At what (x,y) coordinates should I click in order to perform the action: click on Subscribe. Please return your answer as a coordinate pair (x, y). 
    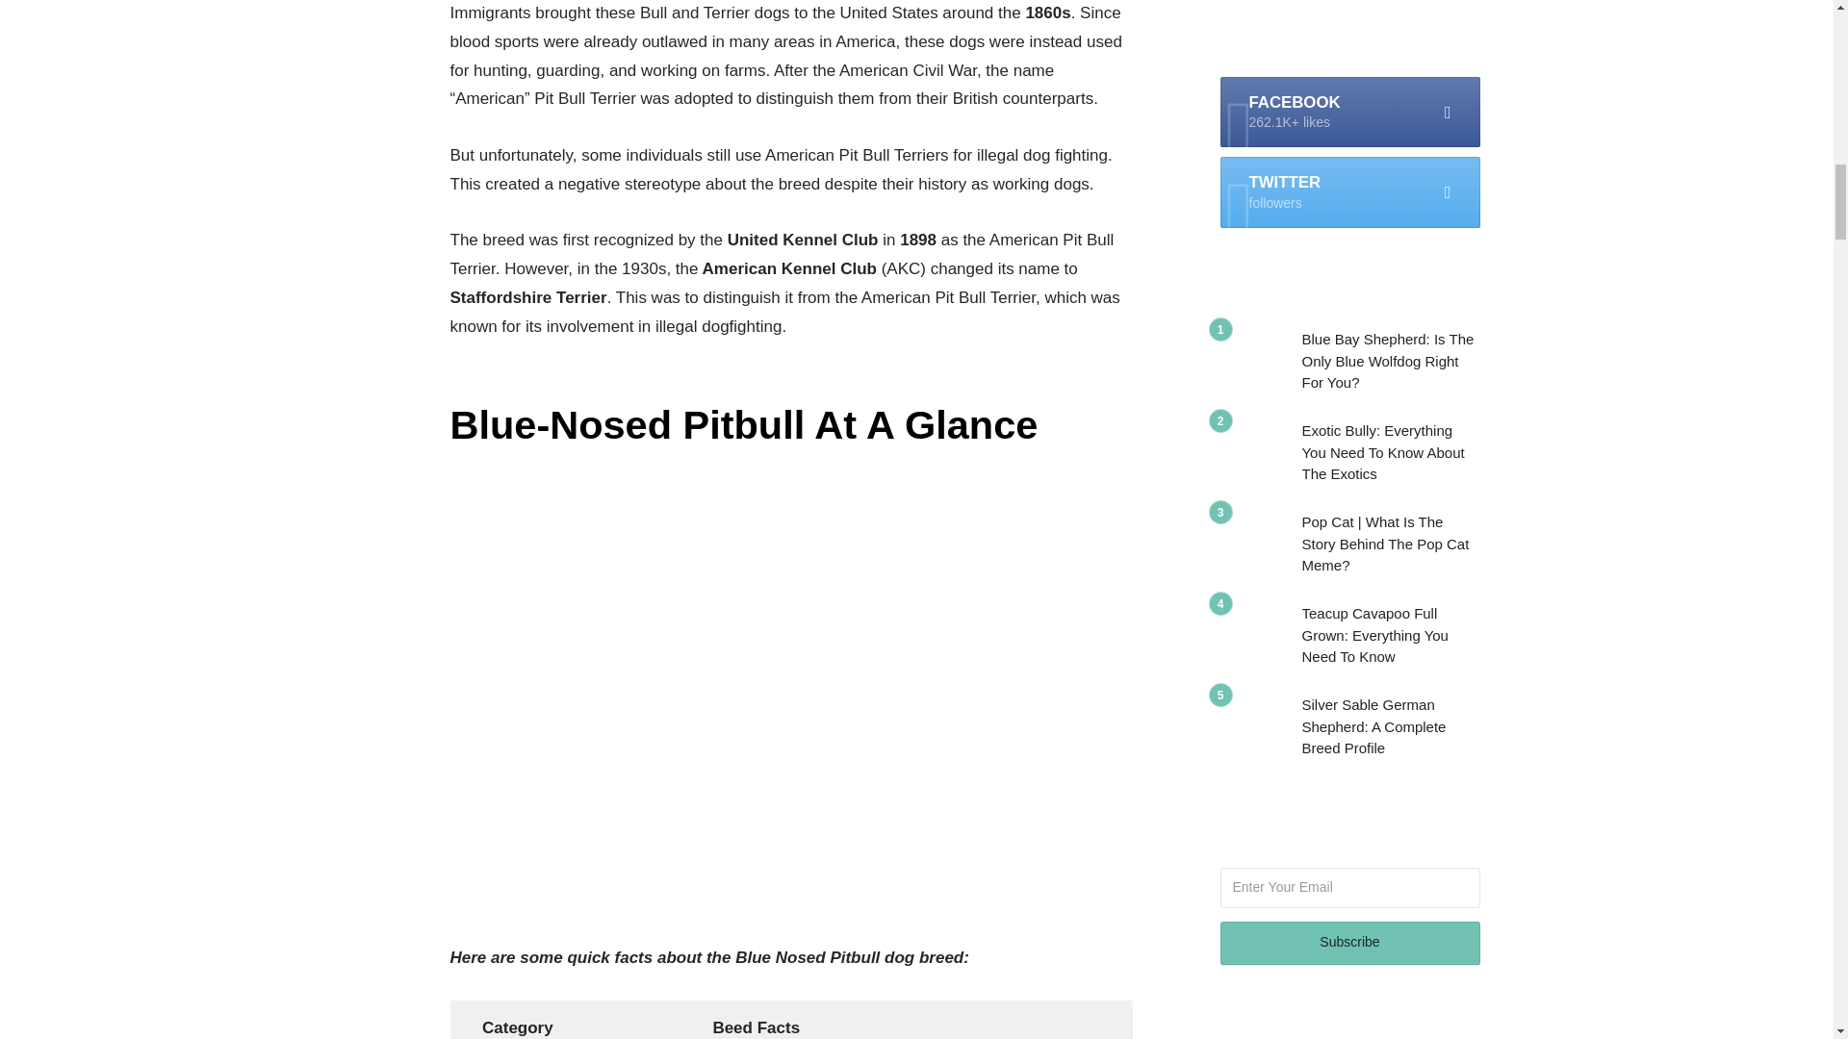
    Looking at the image, I should click on (1349, 943).